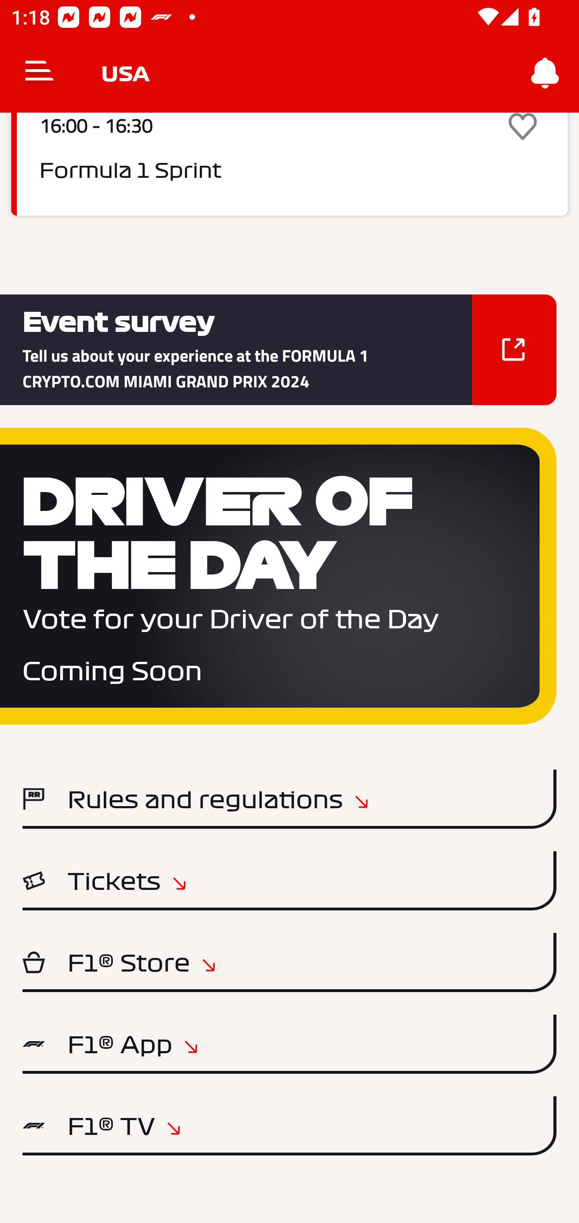  Describe the element at coordinates (289, 962) in the screenshot. I see `F1® Store` at that location.